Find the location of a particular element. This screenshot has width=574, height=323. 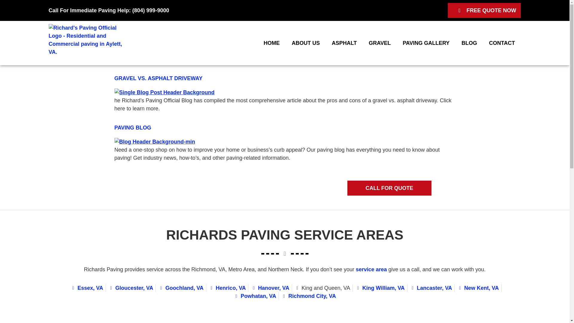

PAVING BLOG is located at coordinates (132, 127).